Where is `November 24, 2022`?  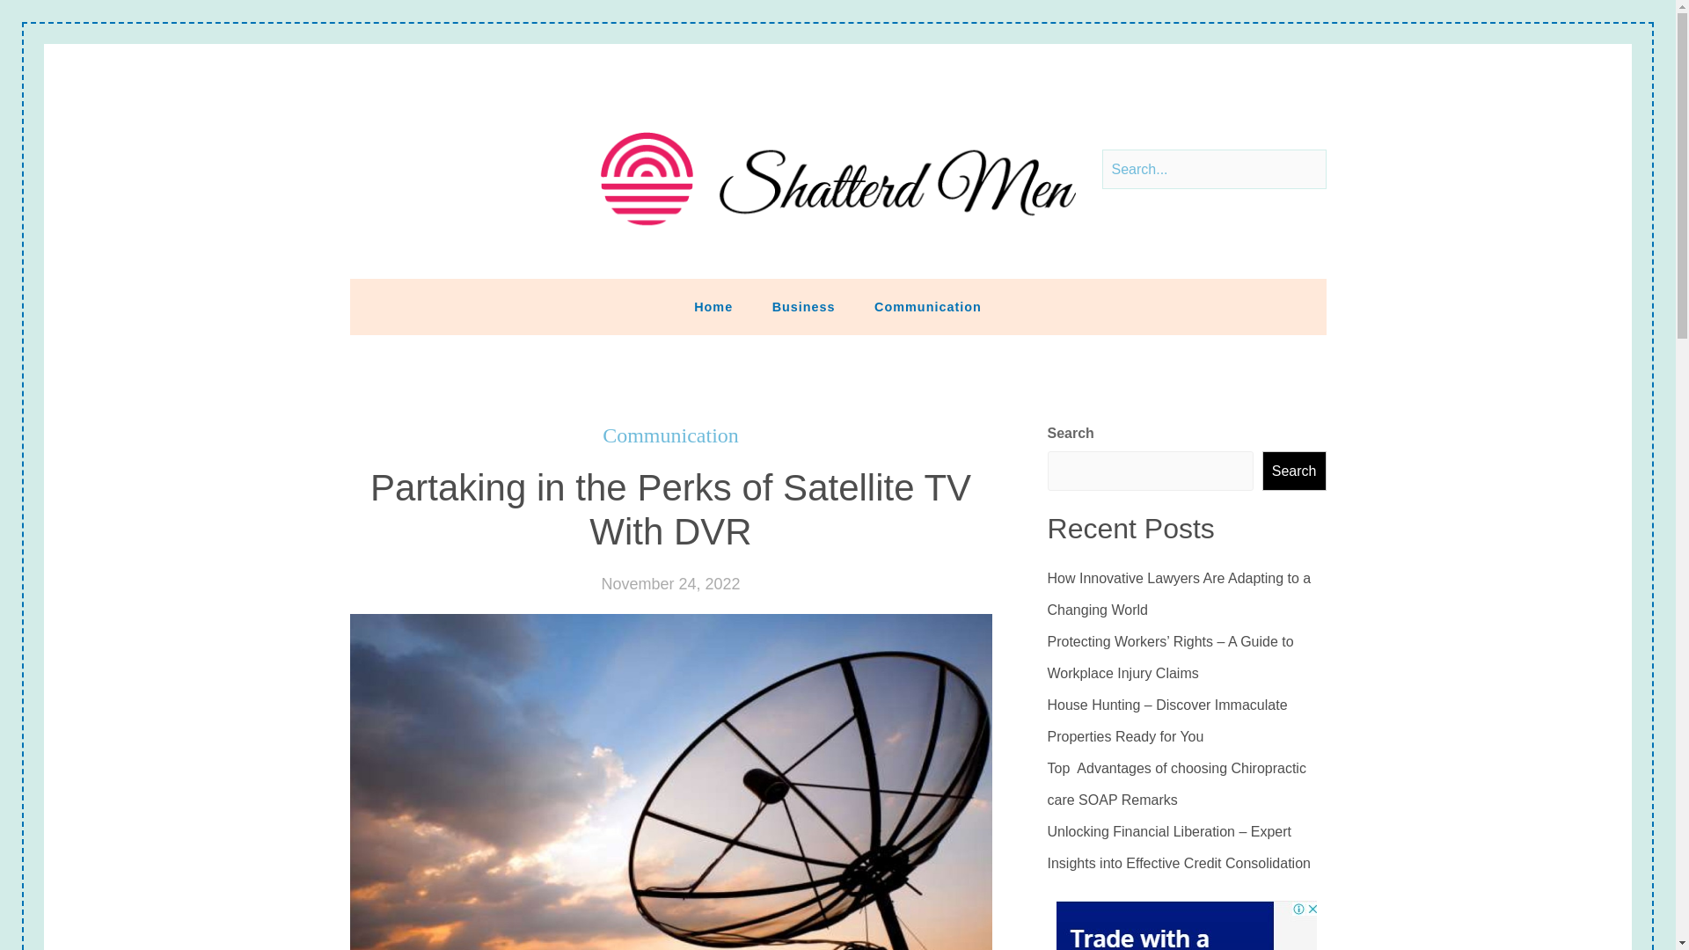
November 24, 2022 is located at coordinates (670, 584).